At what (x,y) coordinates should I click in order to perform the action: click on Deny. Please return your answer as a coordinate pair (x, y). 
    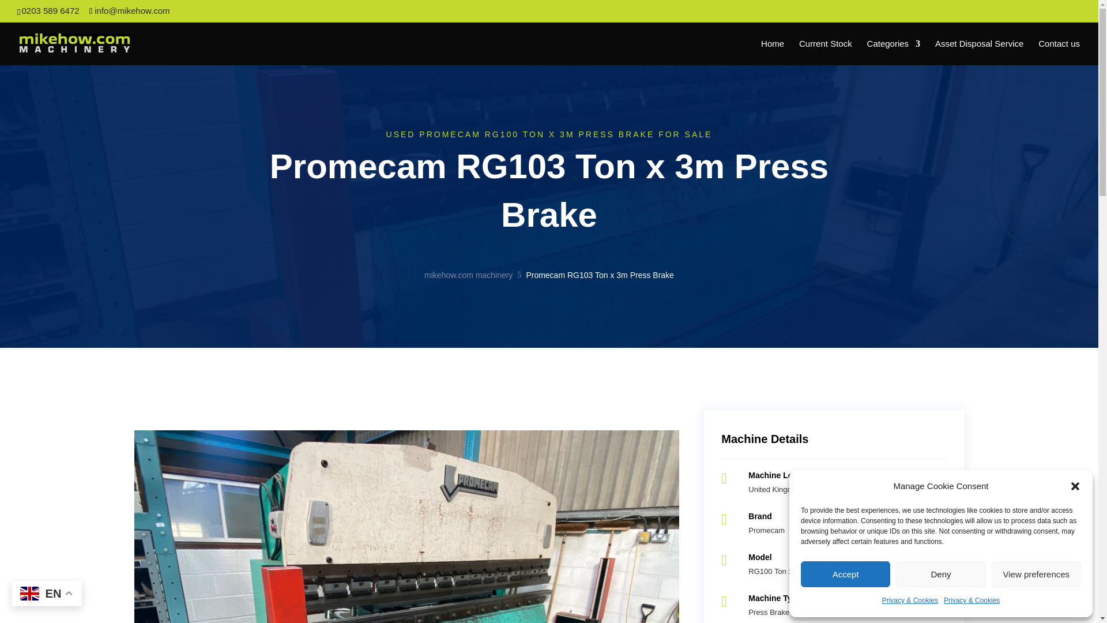
    Looking at the image, I should click on (940, 575).